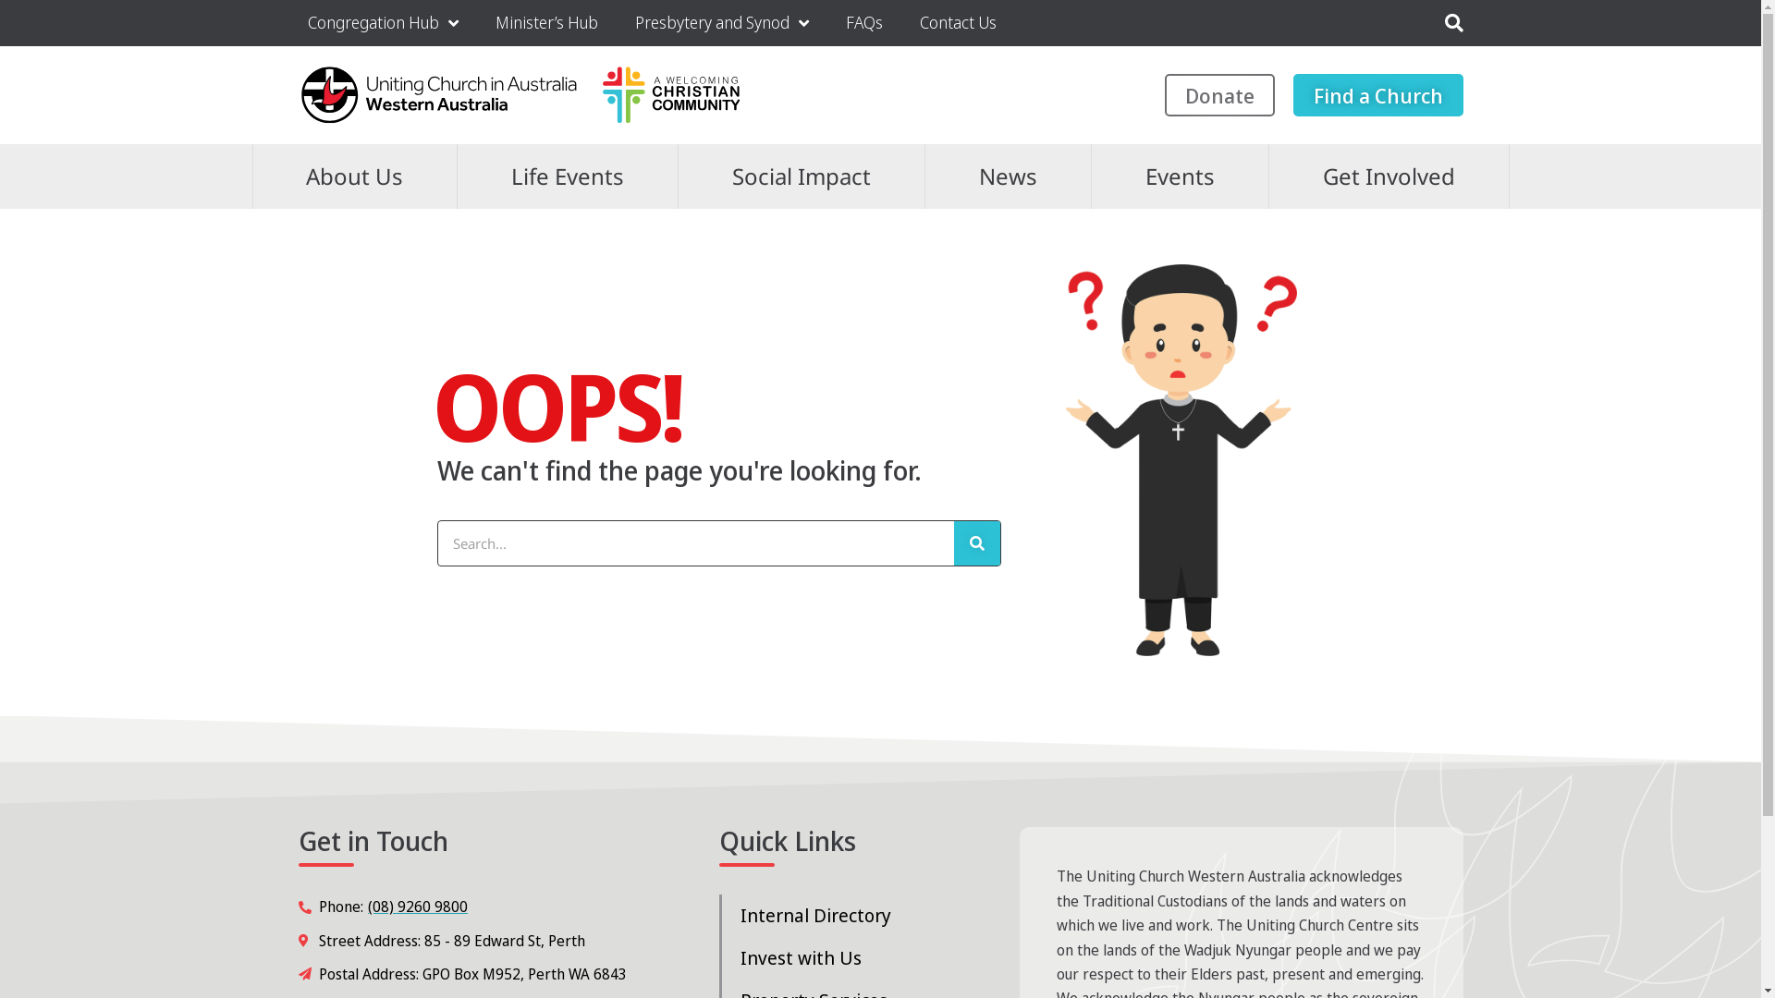 This screenshot has width=1775, height=998. I want to click on News, so click(1008, 176).